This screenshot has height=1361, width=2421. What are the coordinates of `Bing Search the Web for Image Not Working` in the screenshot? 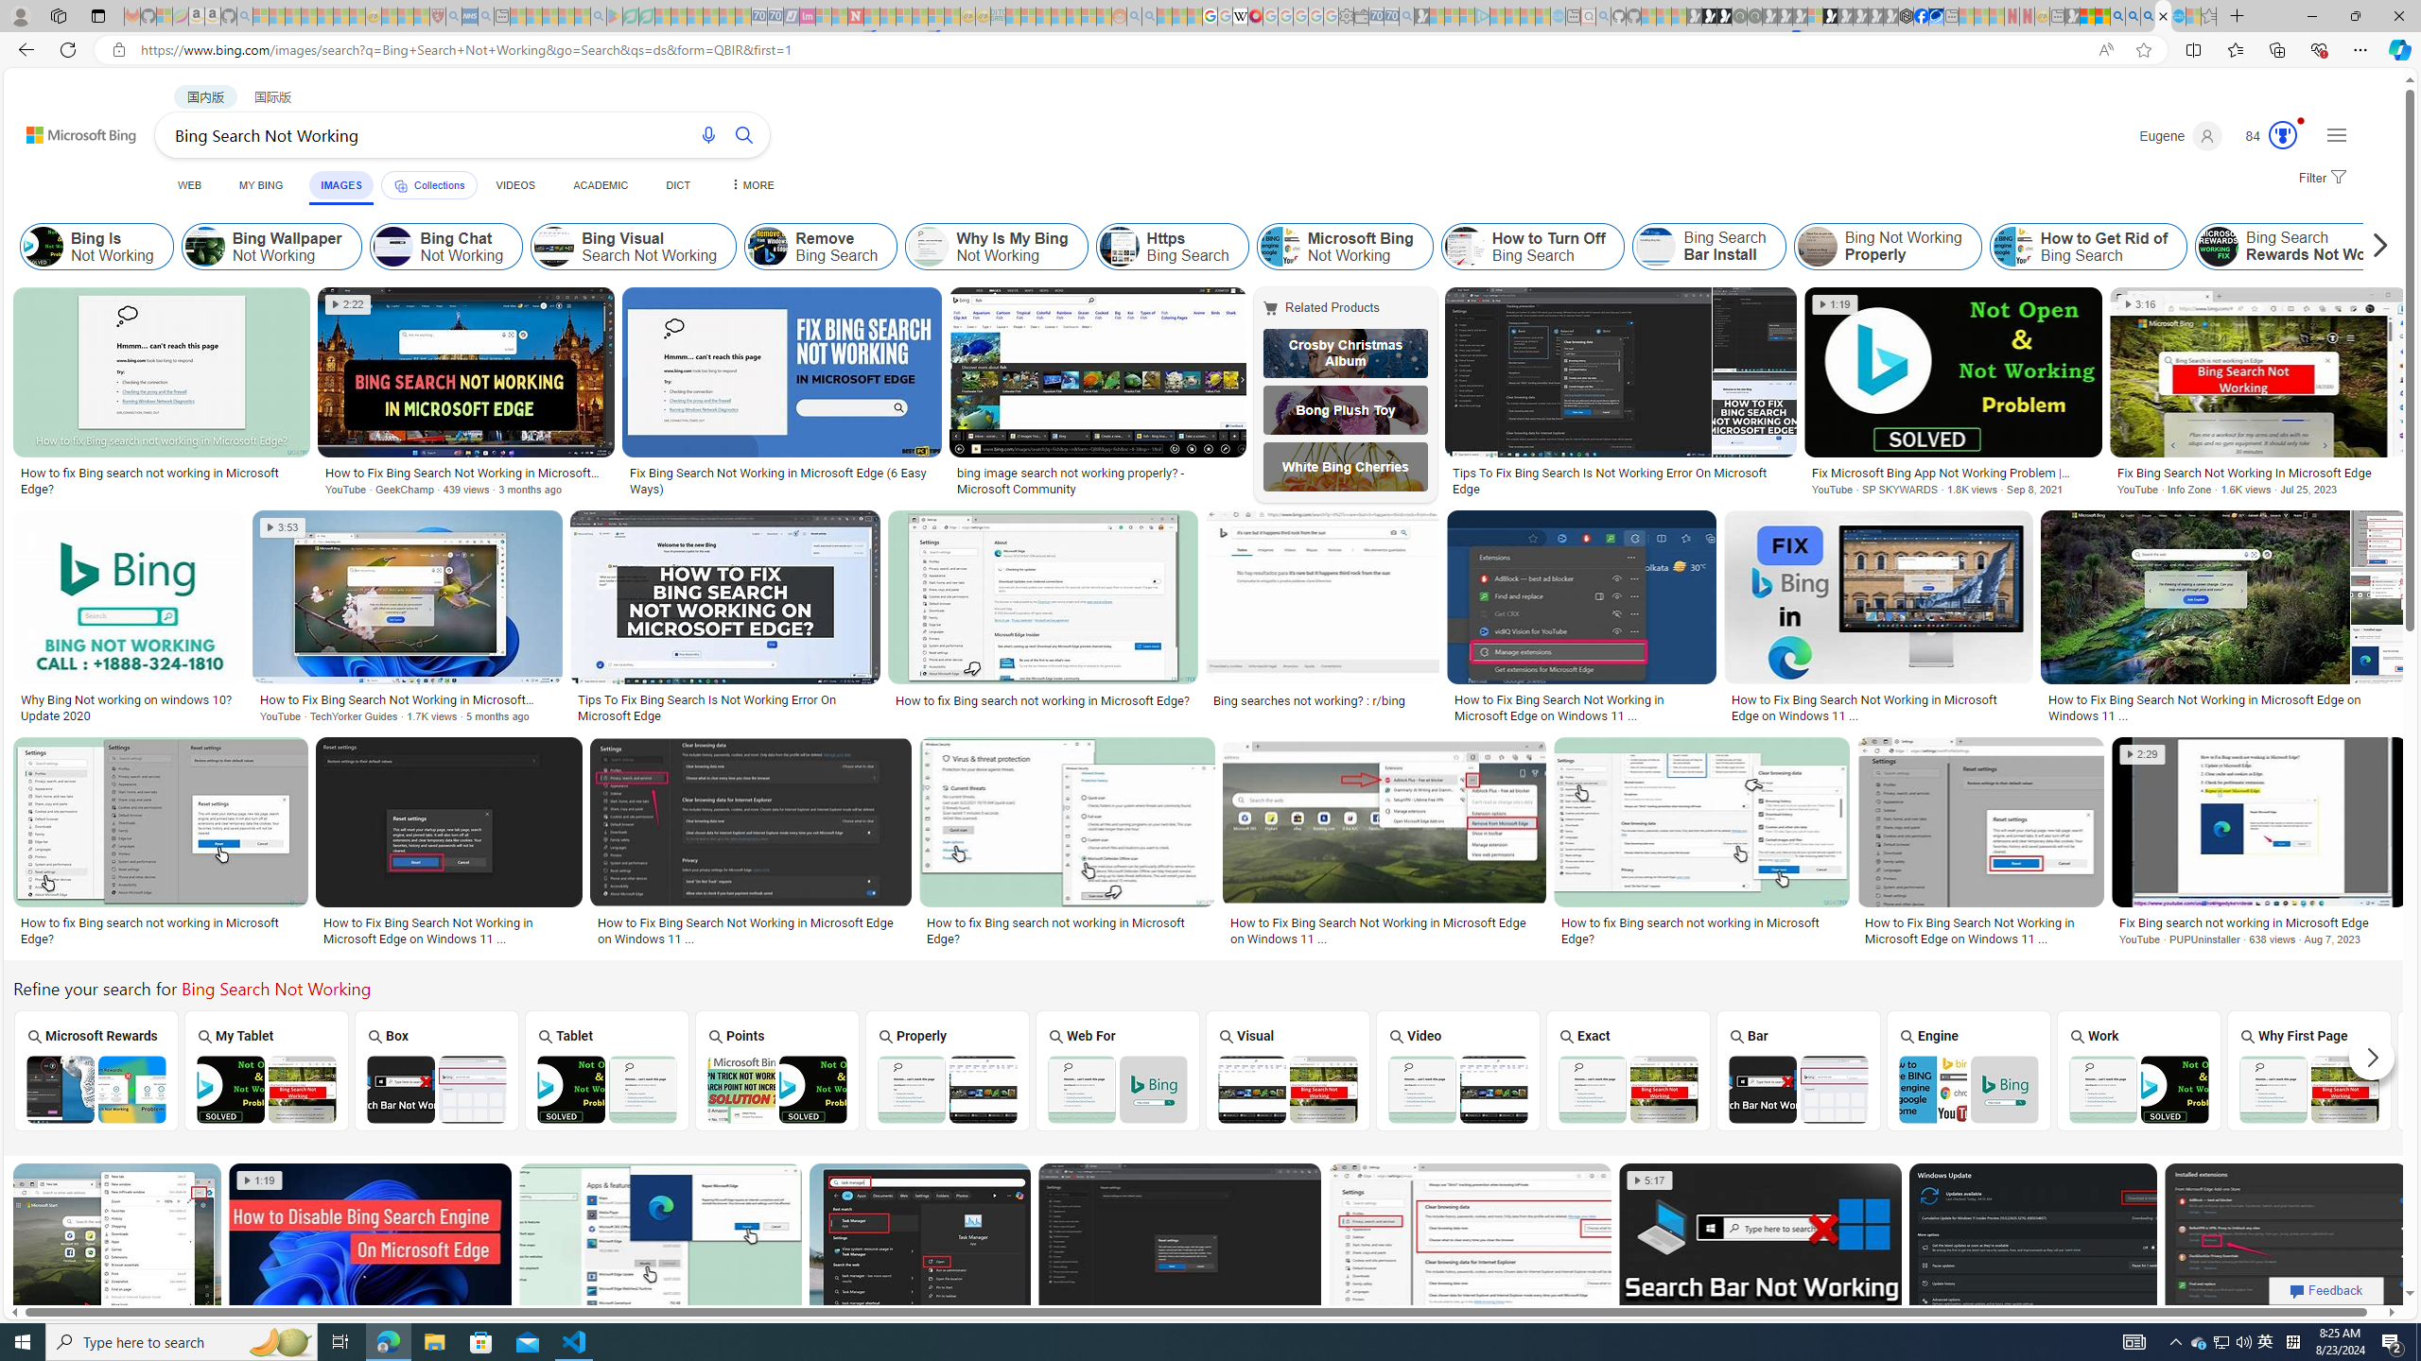 It's located at (1117, 1089).